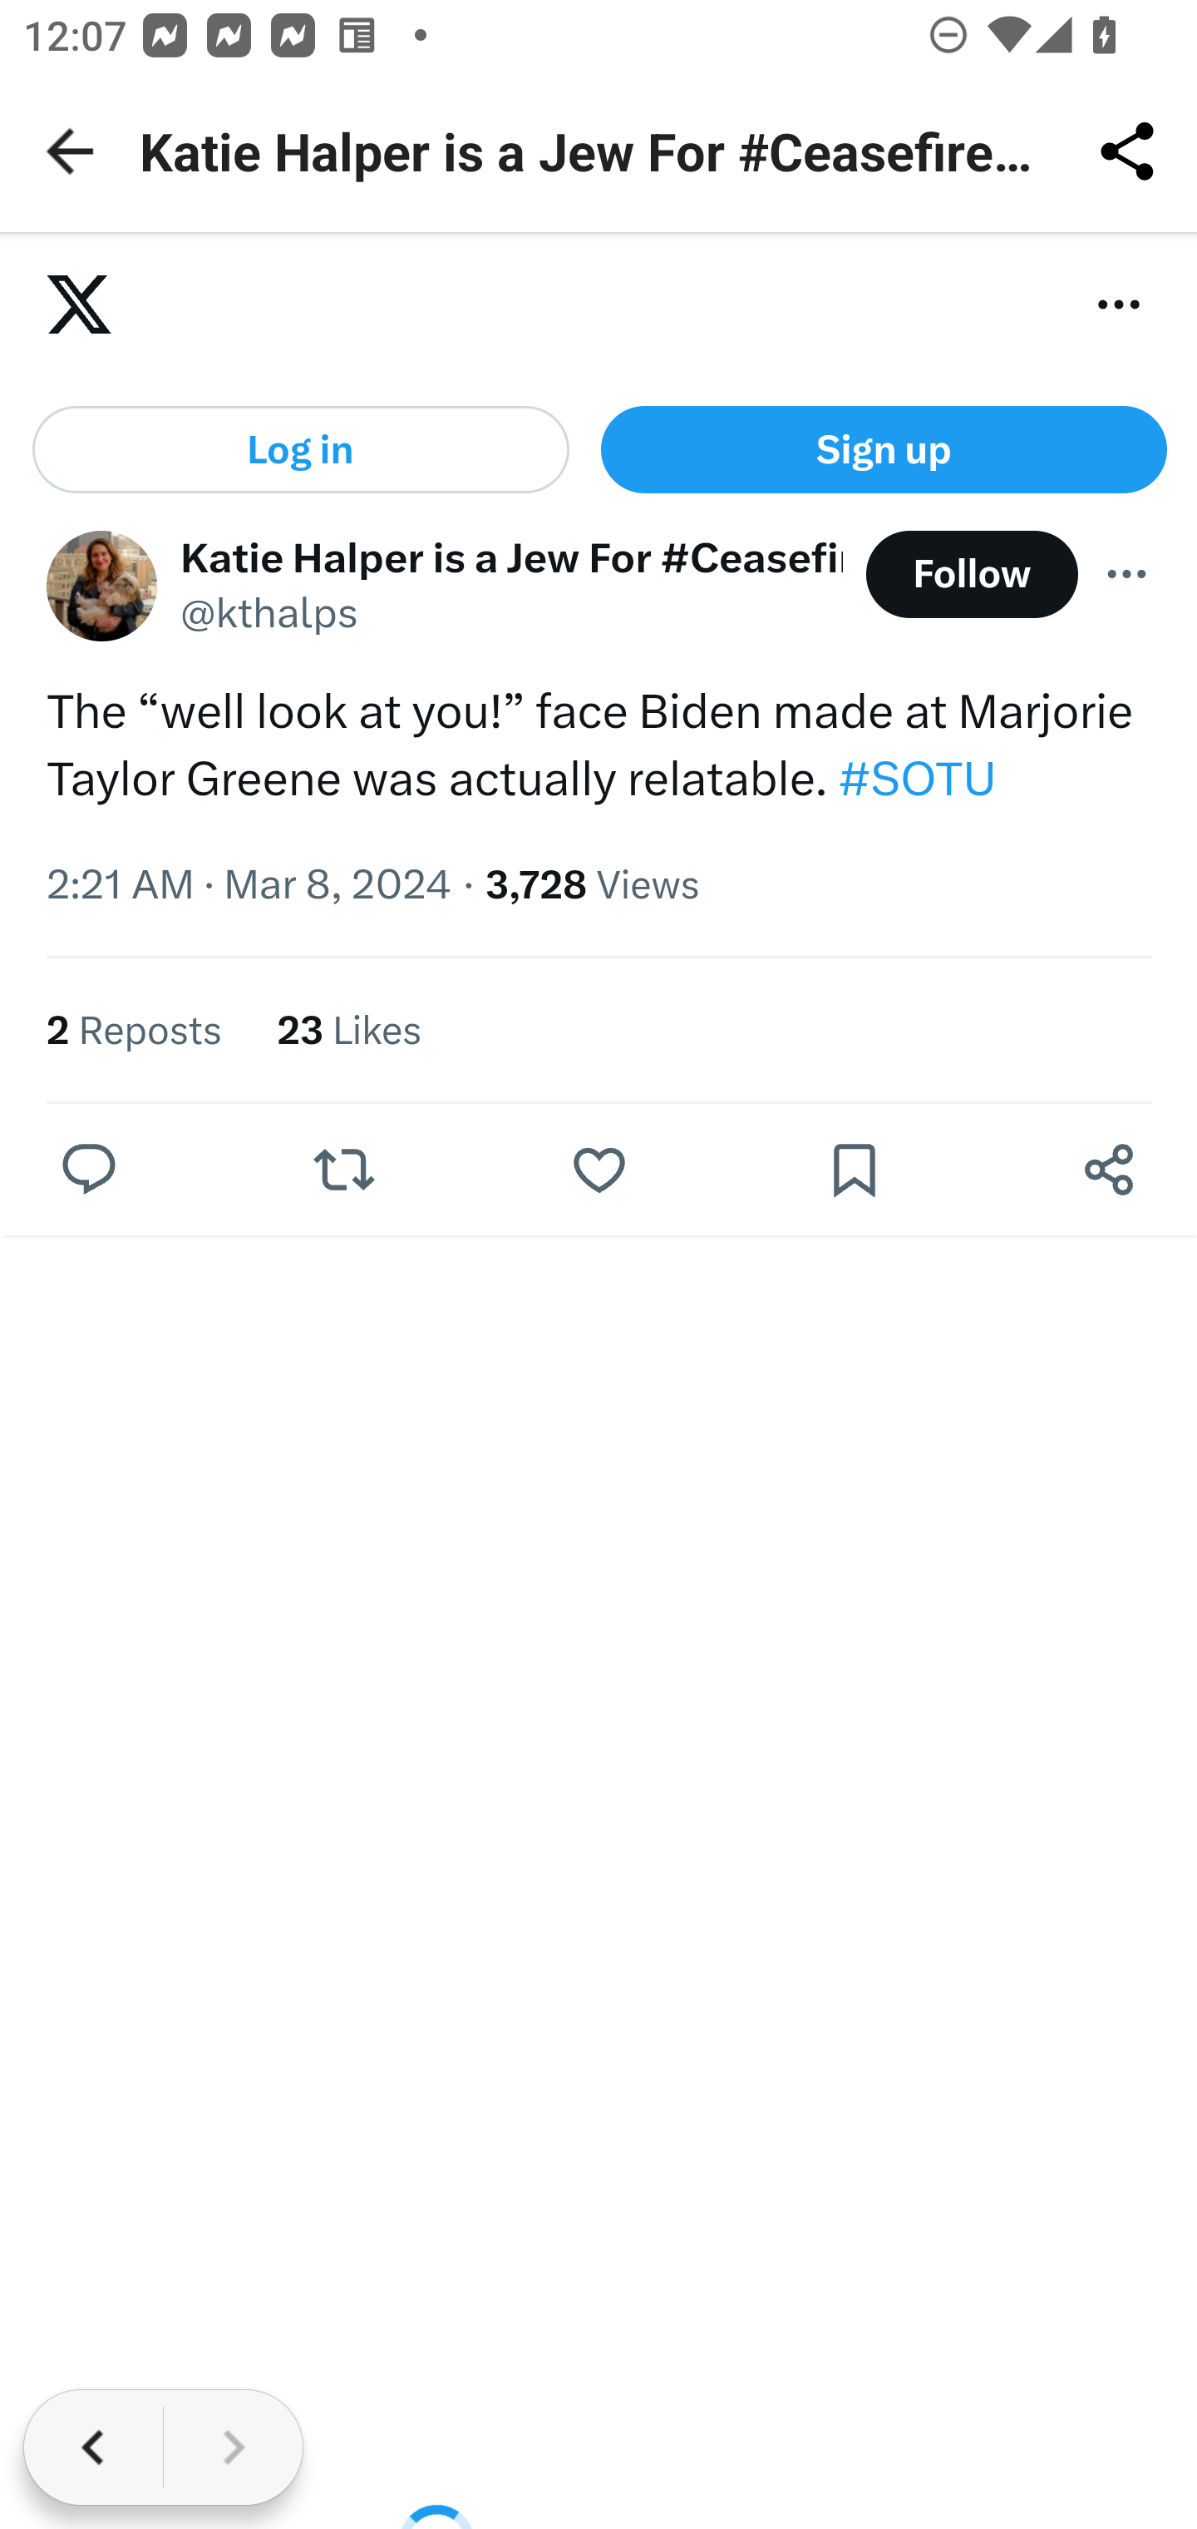 Image resolution: width=1197 pixels, height=2529 pixels. Describe the element at coordinates (512, 560) in the screenshot. I see `Katie Halper is a Jew For #CeasefireNow` at that location.